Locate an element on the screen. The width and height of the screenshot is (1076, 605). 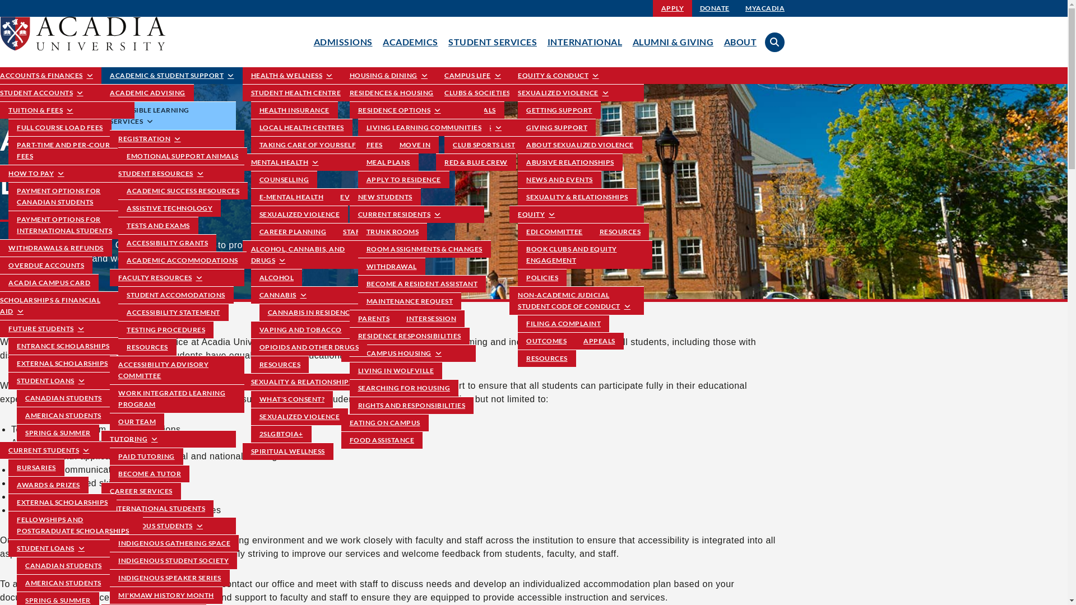
AMERICAN STUDENTS is located at coordinates (63, 583).